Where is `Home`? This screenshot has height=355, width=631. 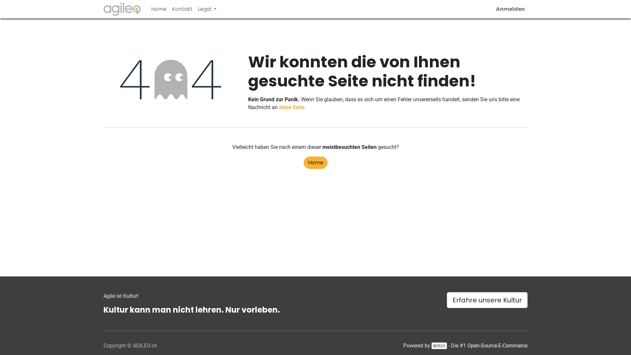
Home is located at coordinates (159, 9).